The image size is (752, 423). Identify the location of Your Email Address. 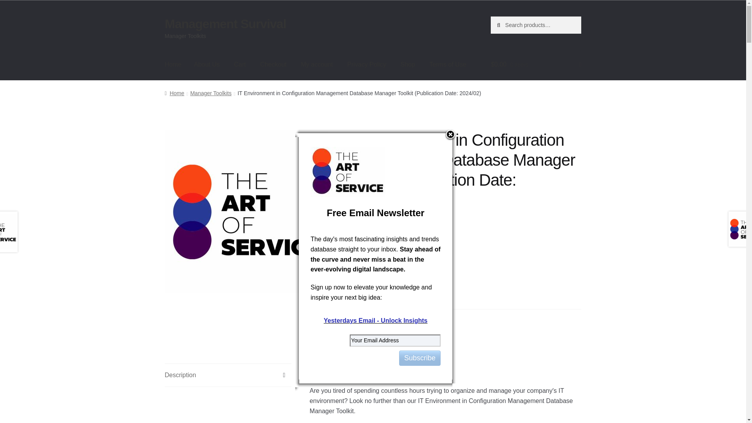
(395, 340).